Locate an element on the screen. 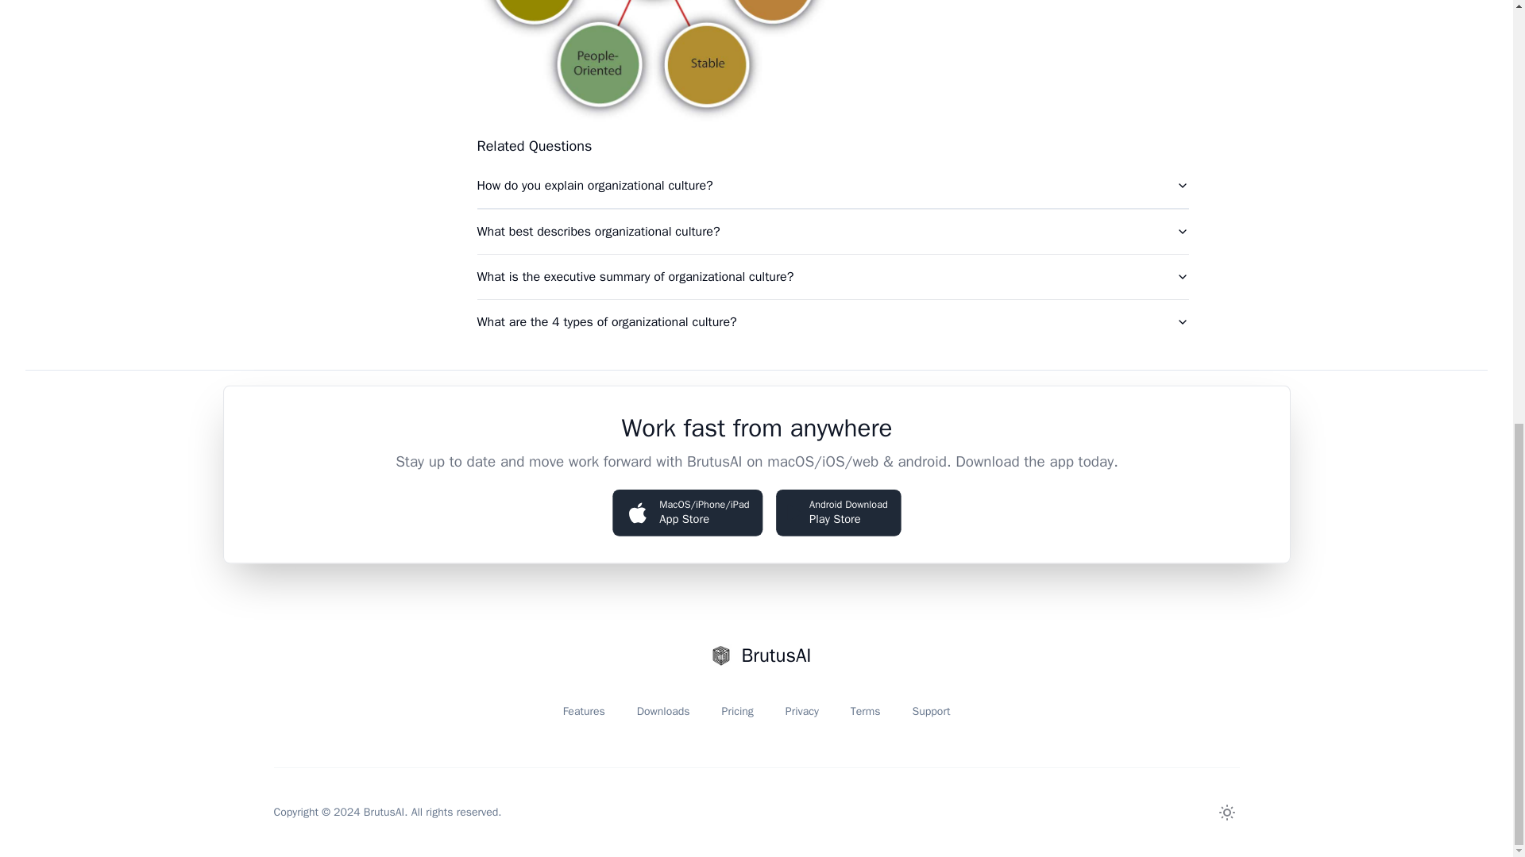 The image size is (1525, 857). How do you explain organizational culture? is located at coordinates (832, 276).